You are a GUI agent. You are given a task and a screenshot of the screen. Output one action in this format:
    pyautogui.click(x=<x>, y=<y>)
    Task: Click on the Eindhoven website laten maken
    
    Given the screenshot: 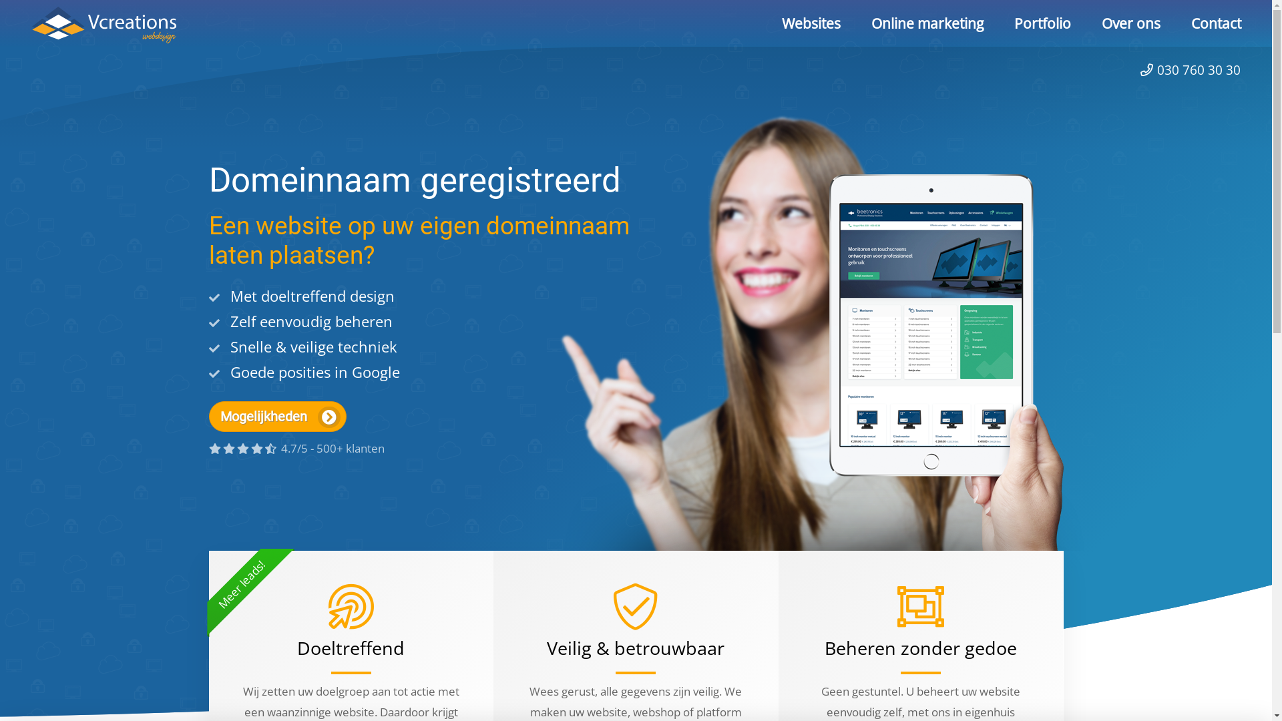 What is the action you would take?
    pyautogui.click(x=945, y=377)
    